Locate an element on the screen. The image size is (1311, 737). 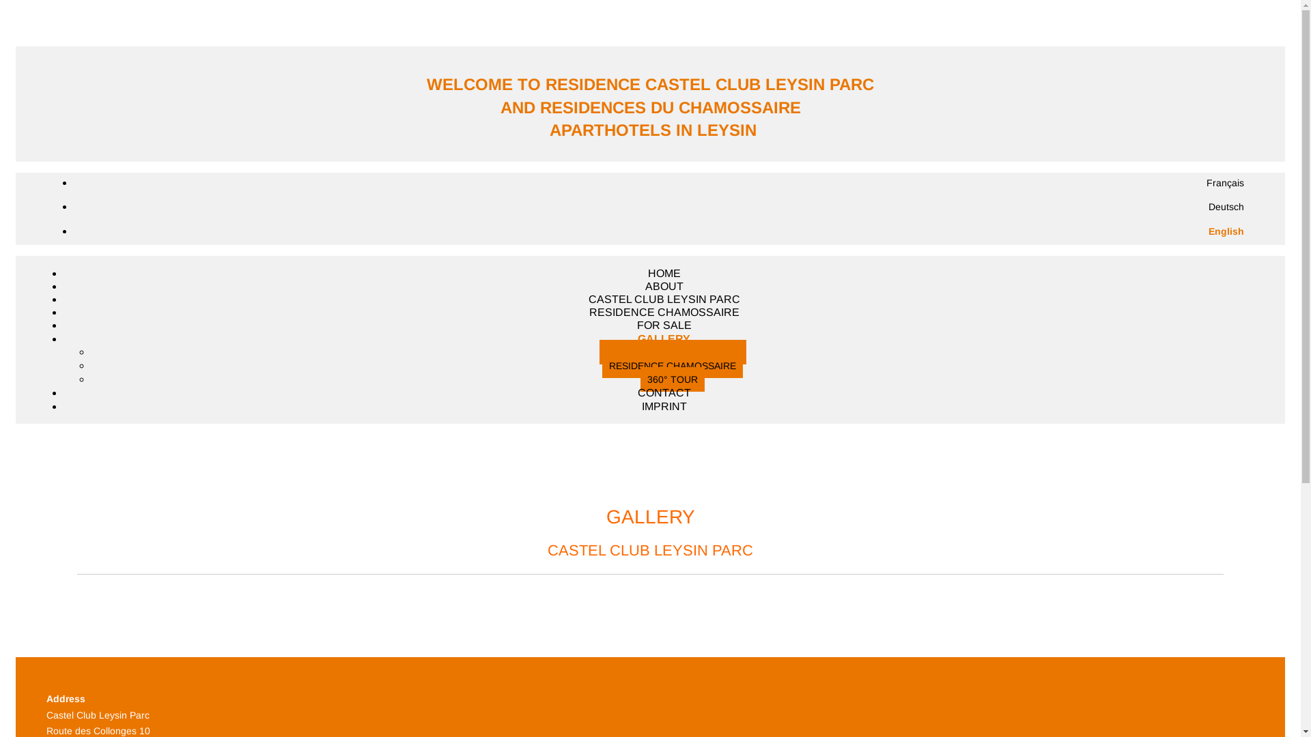
English is located at coordinates (1226, 231).